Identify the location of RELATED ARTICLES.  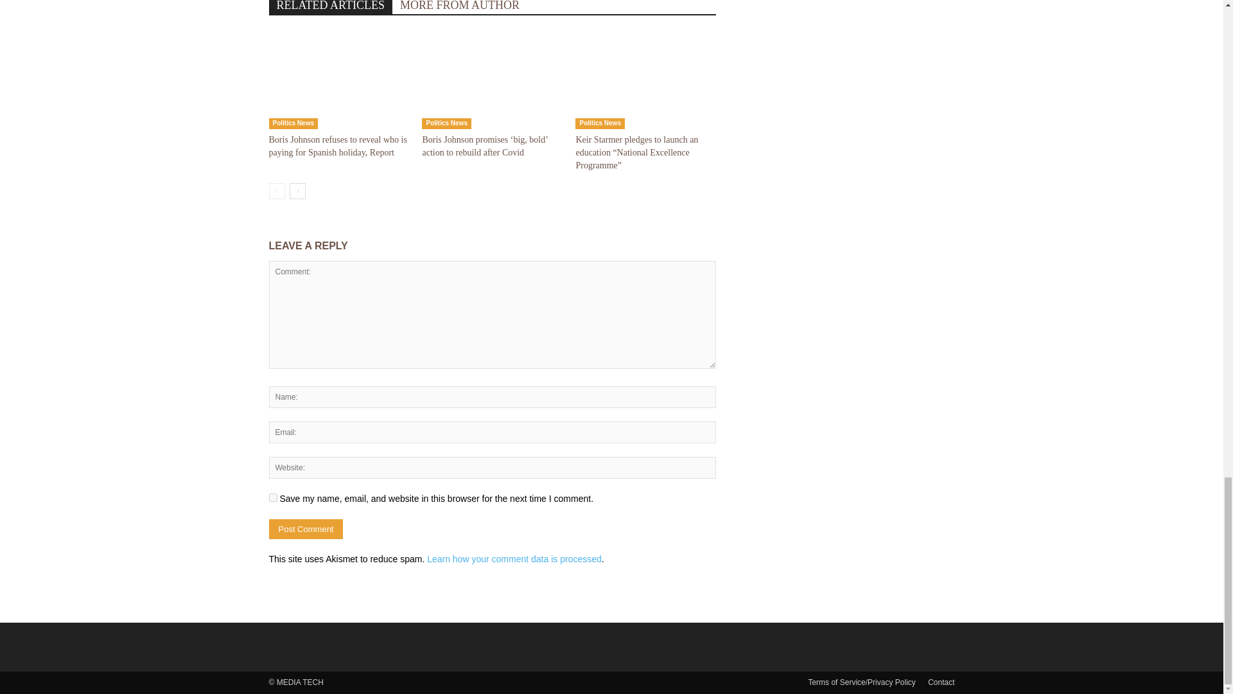
(330, 6).